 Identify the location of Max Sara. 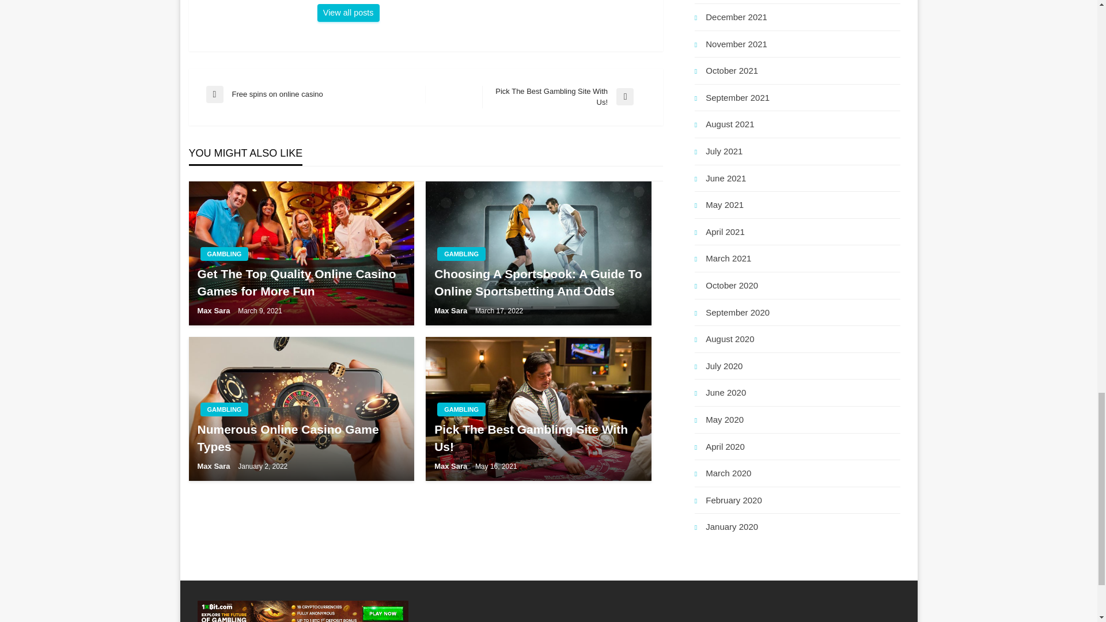
(214, 466).